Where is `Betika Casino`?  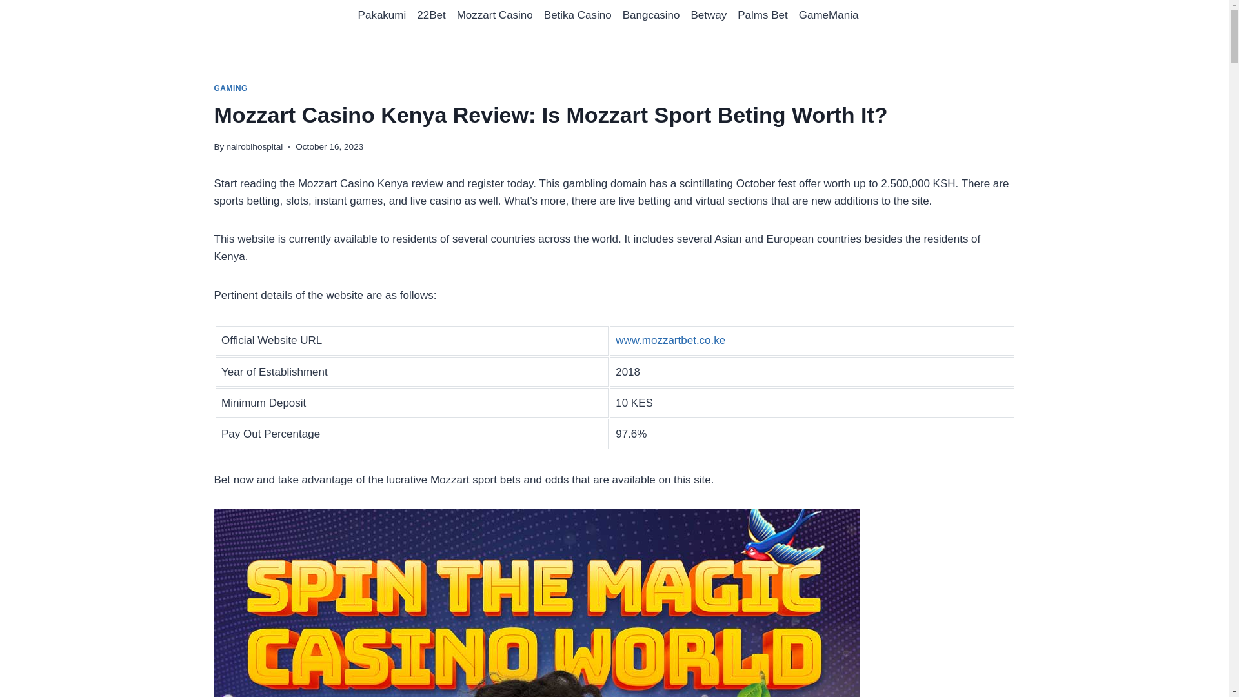
Betika Casino is located at coordinates (577, 15).